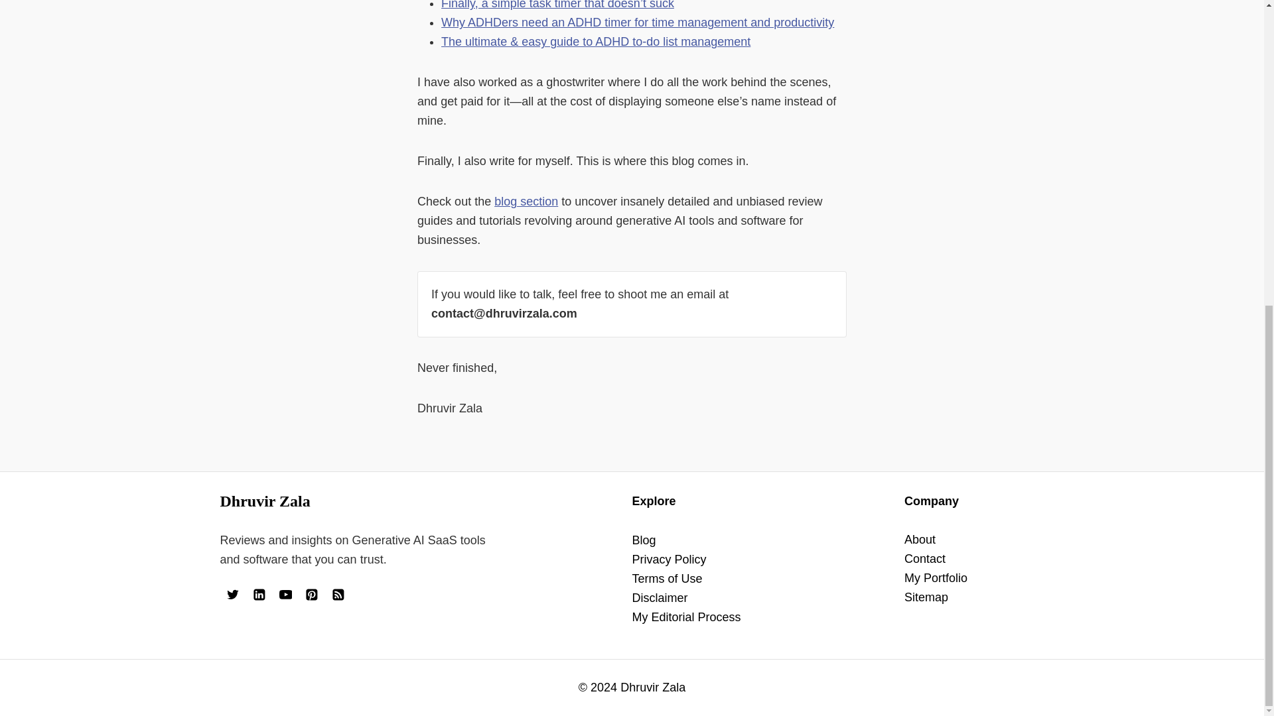 This screenshot has width=1274, height=716. Describe the element at coordinates (644, 540) in the screenshot. I see `Blog` at that location.